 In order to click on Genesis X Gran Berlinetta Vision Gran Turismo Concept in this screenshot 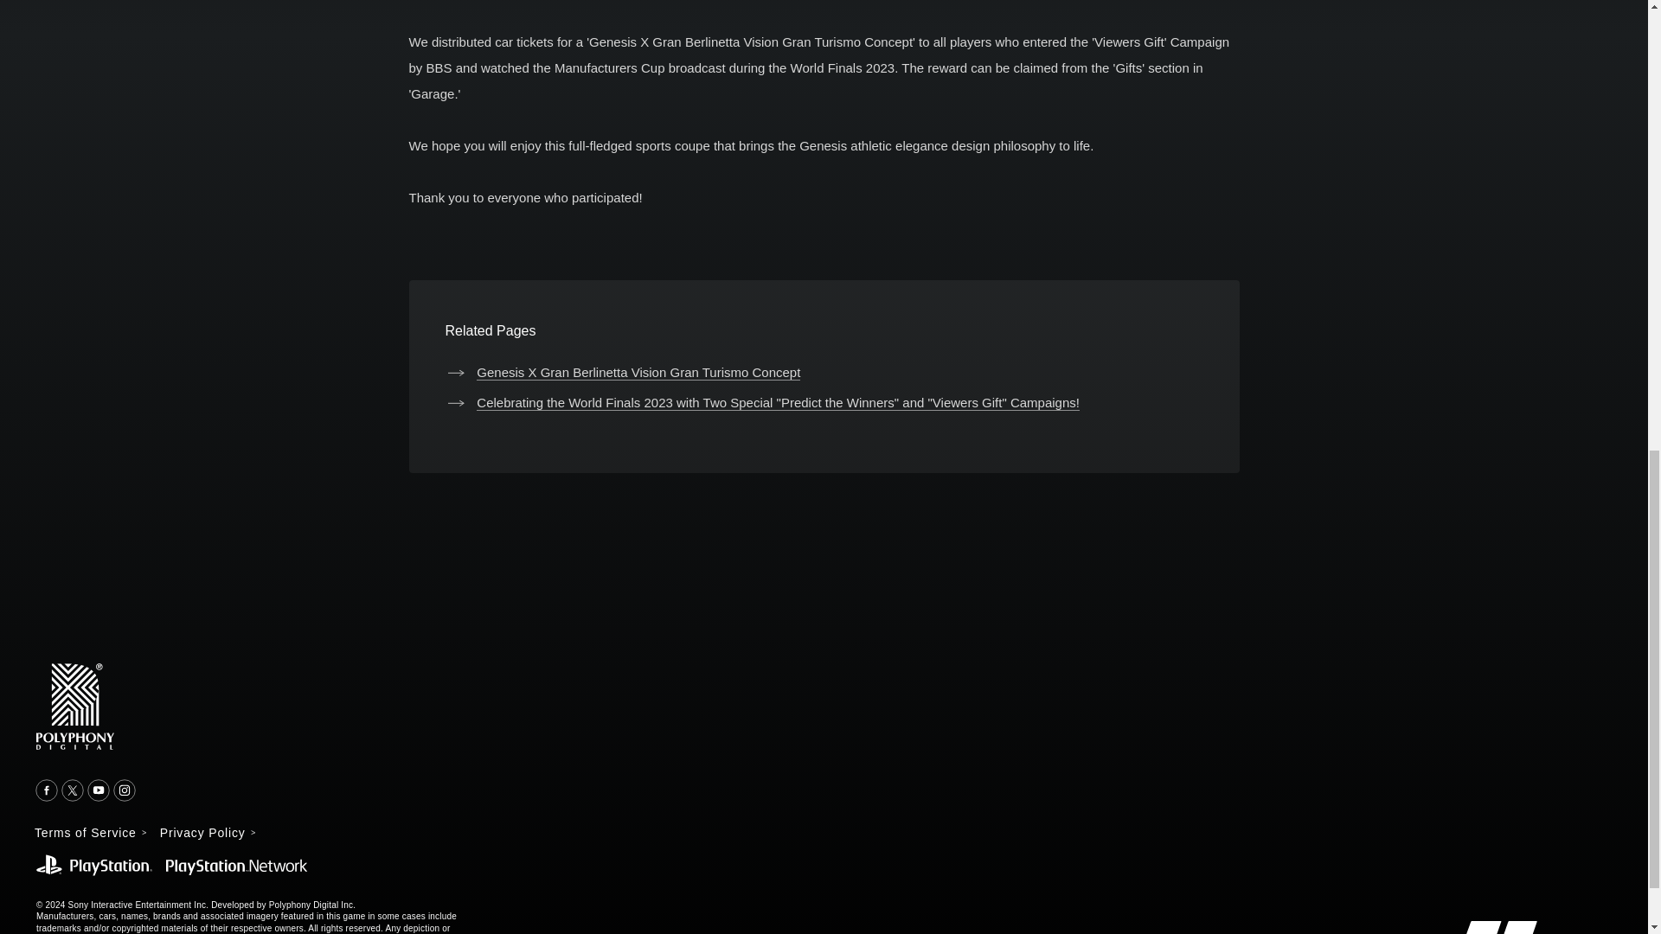, I will do `click(623, 372)`.